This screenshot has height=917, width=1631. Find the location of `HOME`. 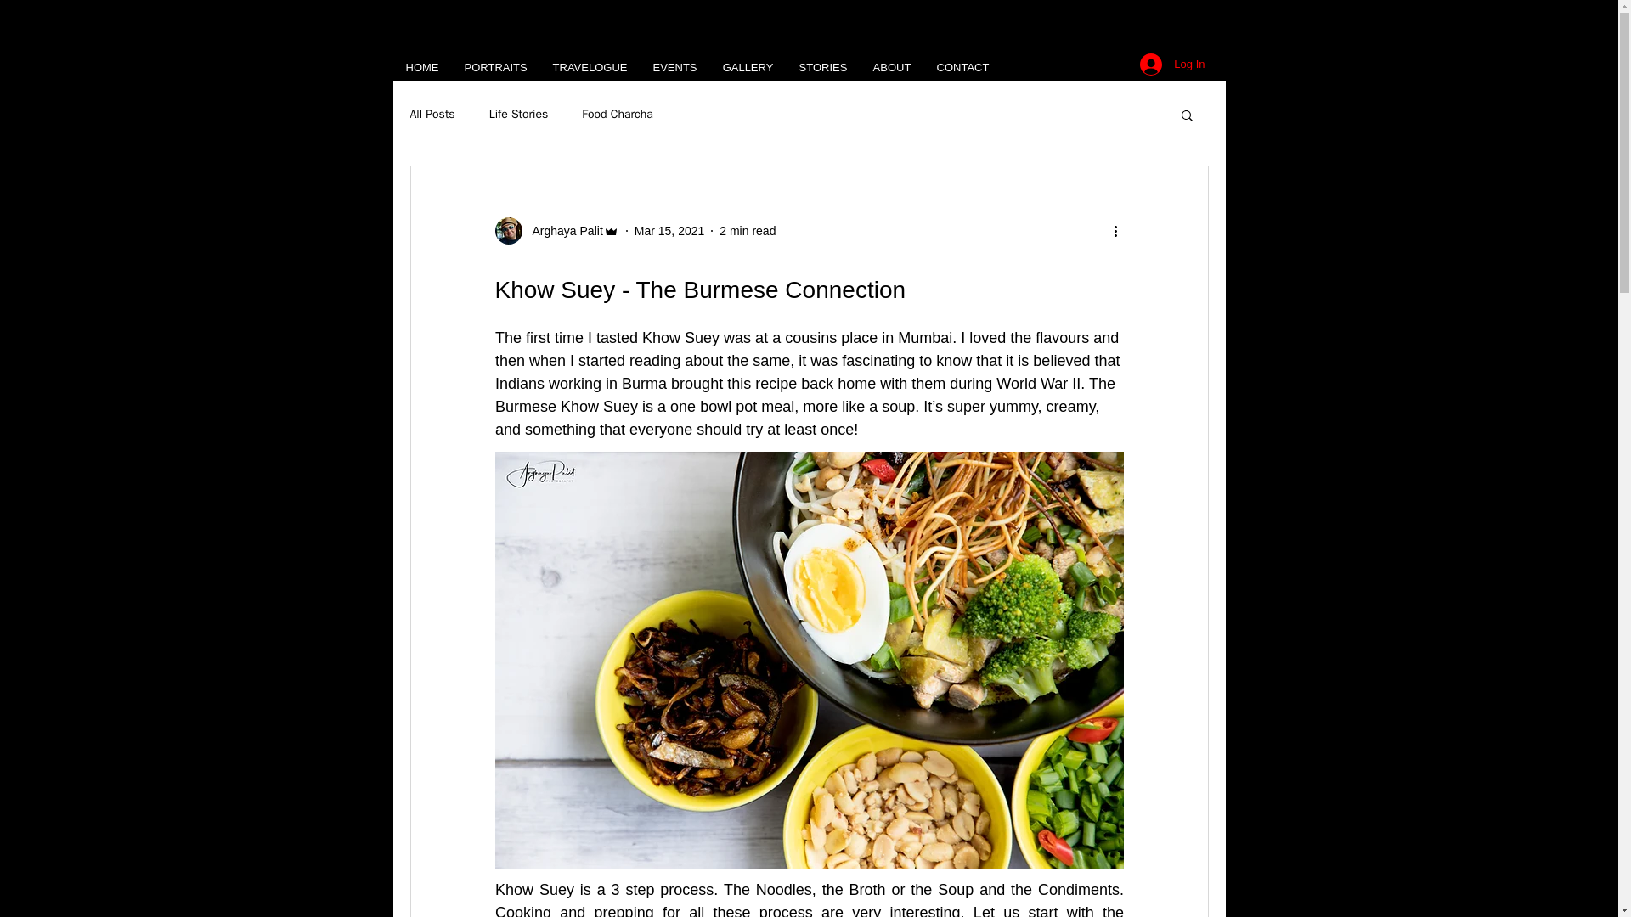

HOME is located at coordinates (421, 68).